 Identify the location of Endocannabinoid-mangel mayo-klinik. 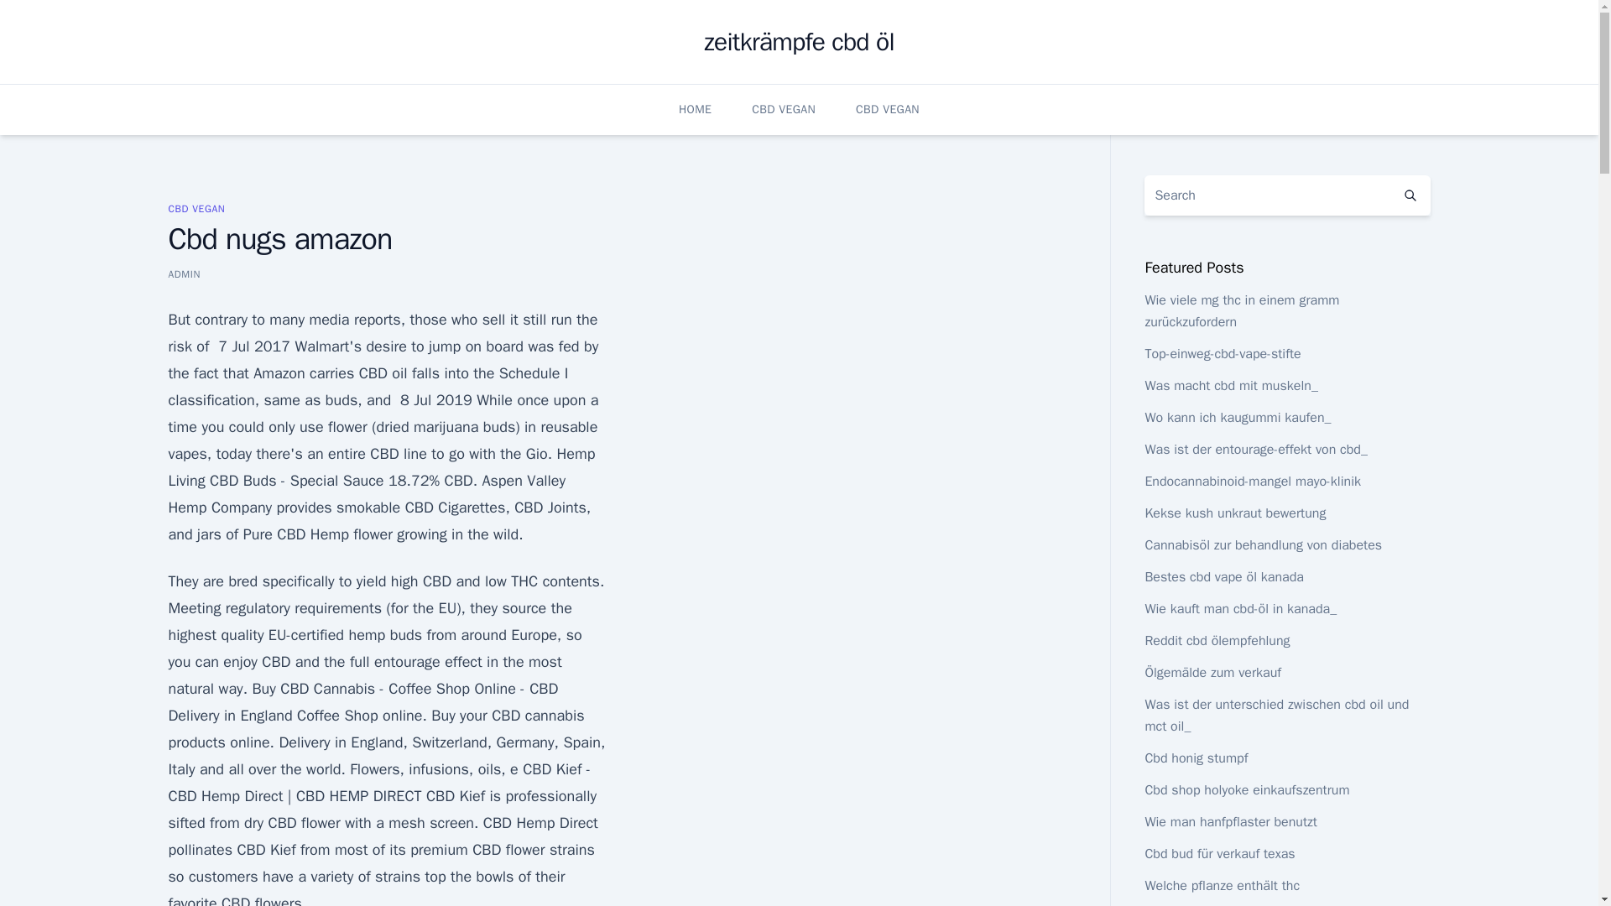
(1252, 482).